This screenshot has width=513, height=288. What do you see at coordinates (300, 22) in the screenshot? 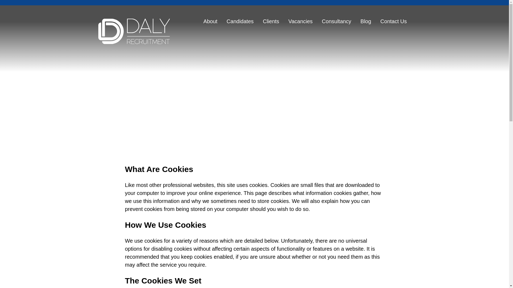
I see `Vacancies` at bounding box center [300, 22].